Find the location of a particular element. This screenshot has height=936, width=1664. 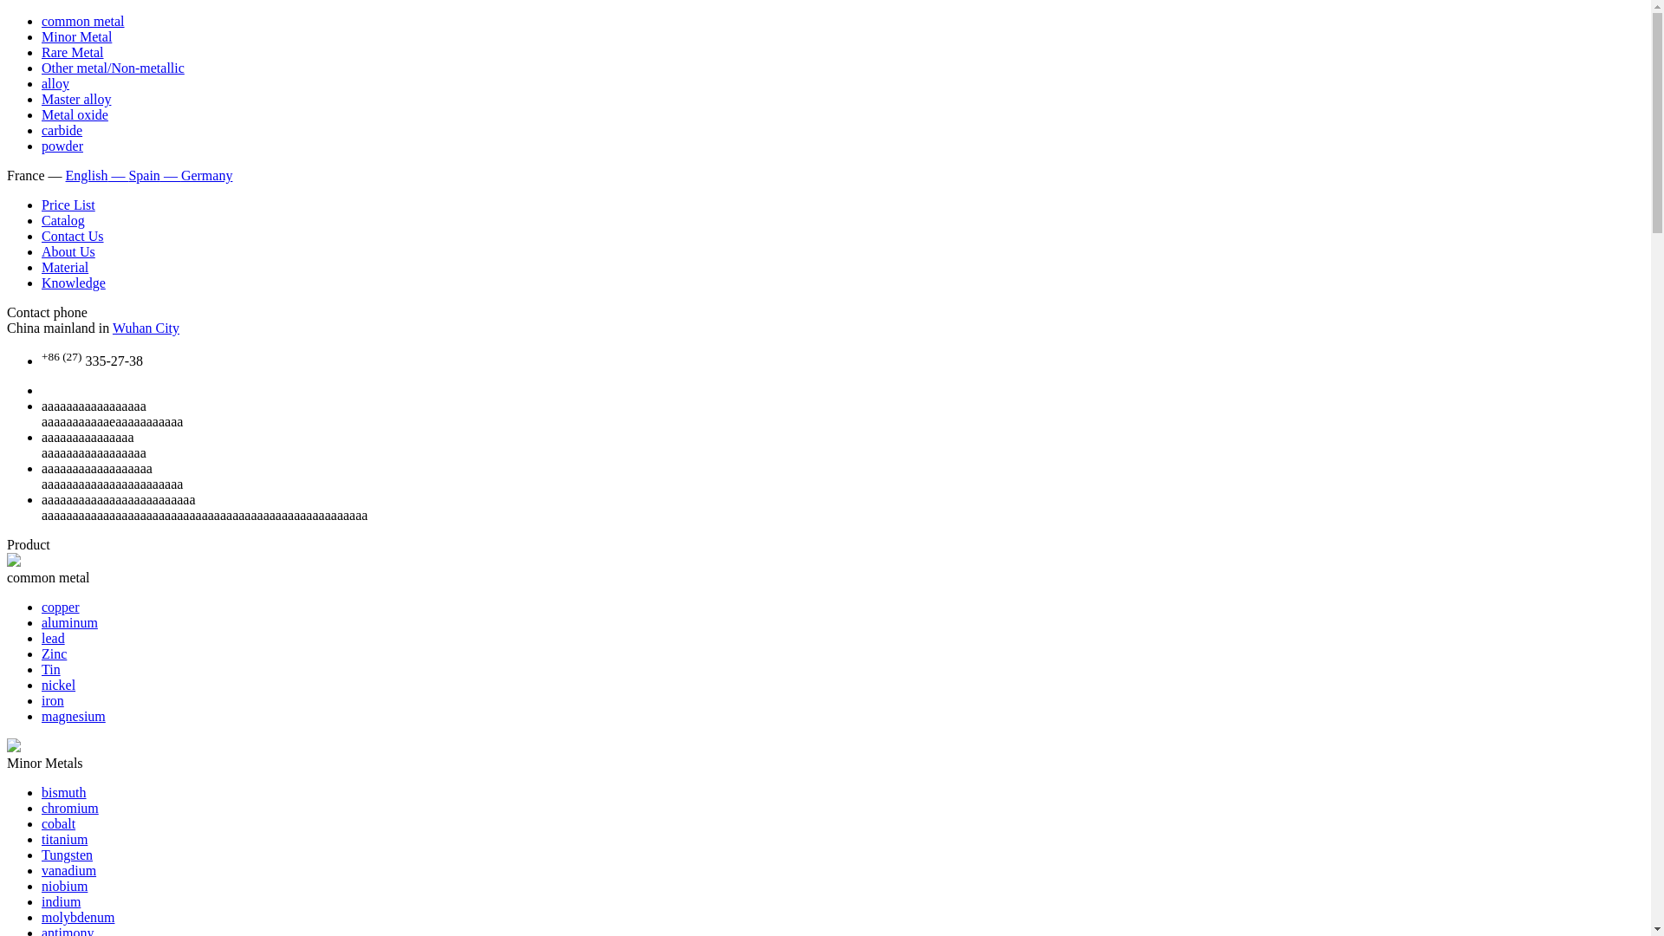

Rare Metal is located at coordinates (73, 52).